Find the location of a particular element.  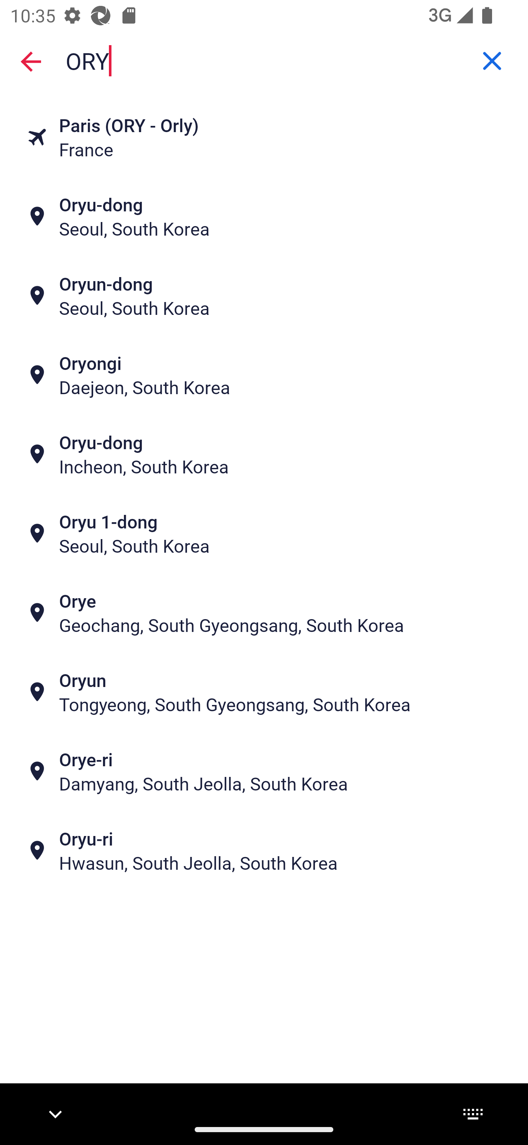

Clear Drop-off is located at coordinates (492, 61).